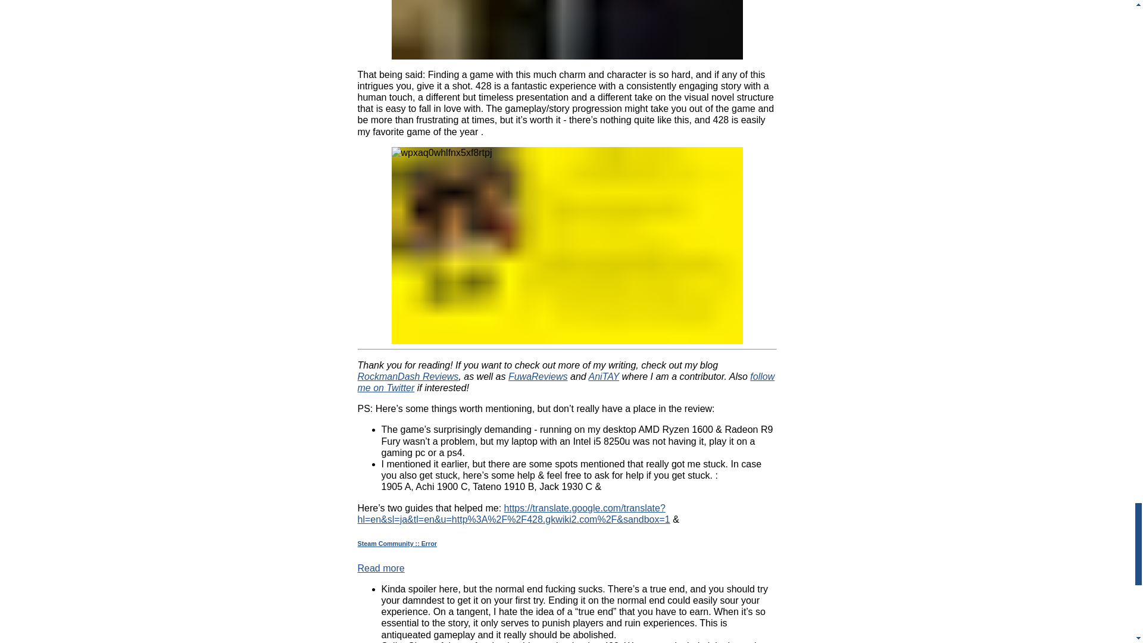 Image resolution: width=1143 pixels, height=643 pixels. Describe the element at coordinates (407, 376) in the screenshot. I see `RockmanDash Reviews` at that location.